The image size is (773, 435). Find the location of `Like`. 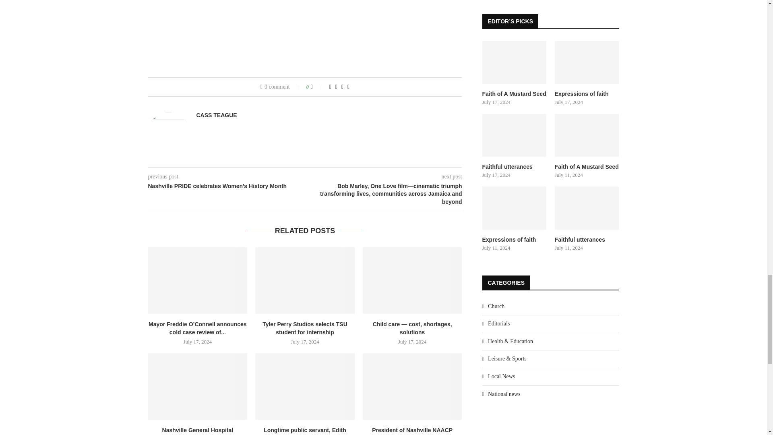

Like is located at coordinates (317, 87).